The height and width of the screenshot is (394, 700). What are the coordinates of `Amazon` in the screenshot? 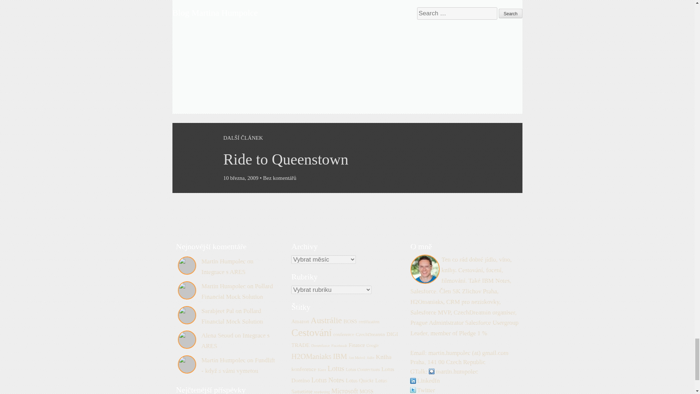 It's located at (300, 321).